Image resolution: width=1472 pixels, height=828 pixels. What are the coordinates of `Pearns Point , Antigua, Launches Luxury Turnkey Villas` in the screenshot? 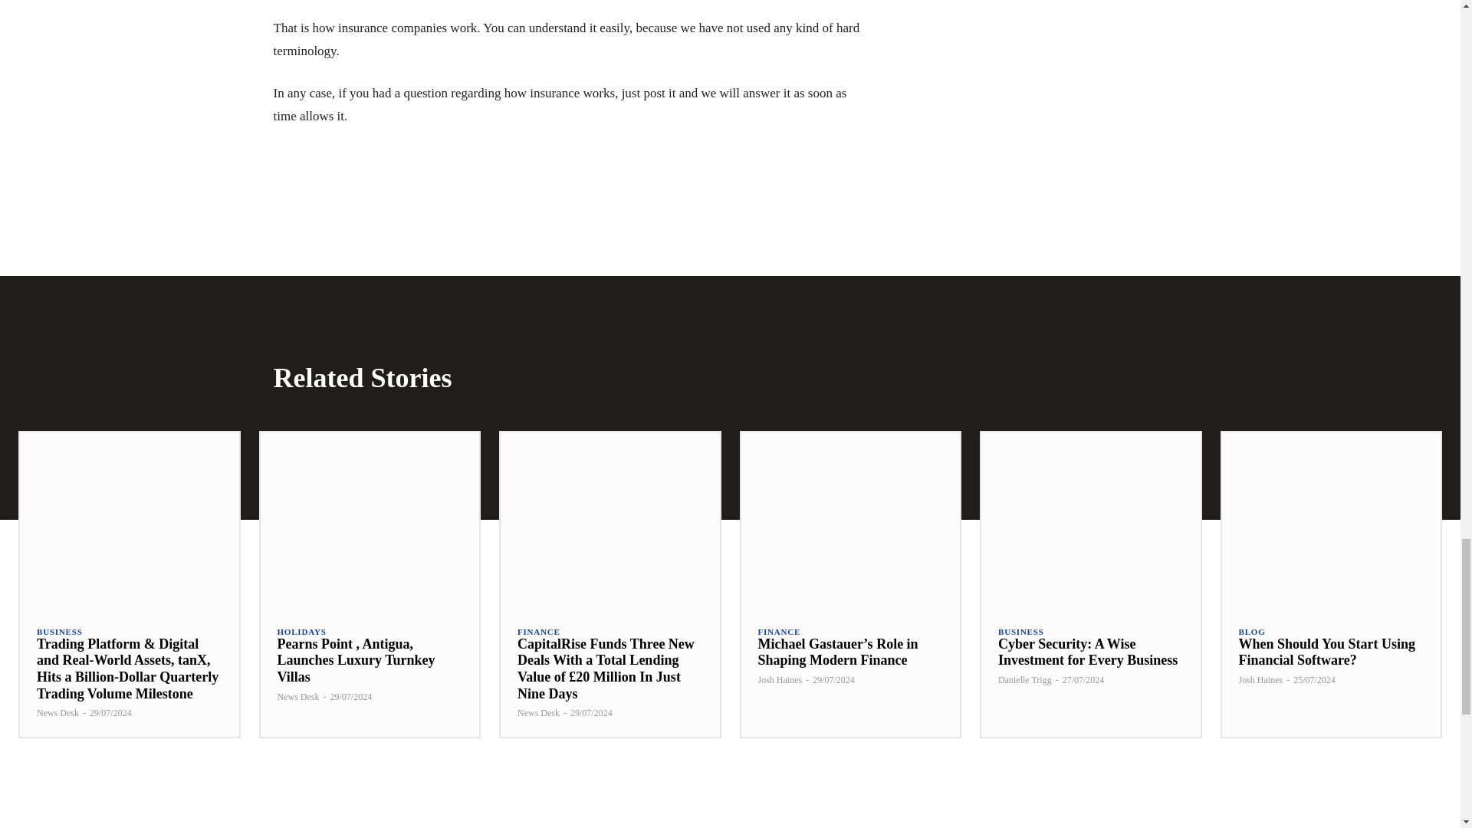 It's located at (370, 519).